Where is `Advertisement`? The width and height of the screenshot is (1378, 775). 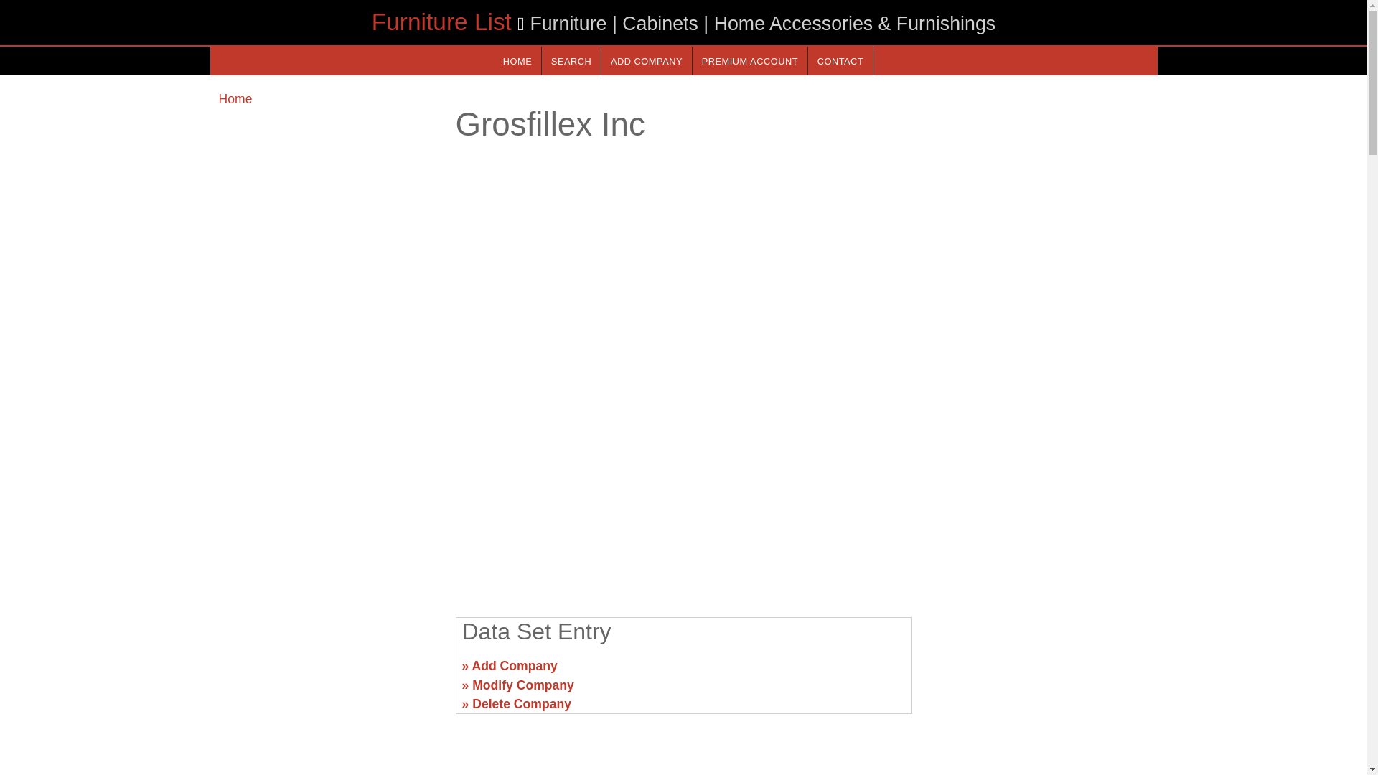
Advertisement is located at coordinates (683, 494).